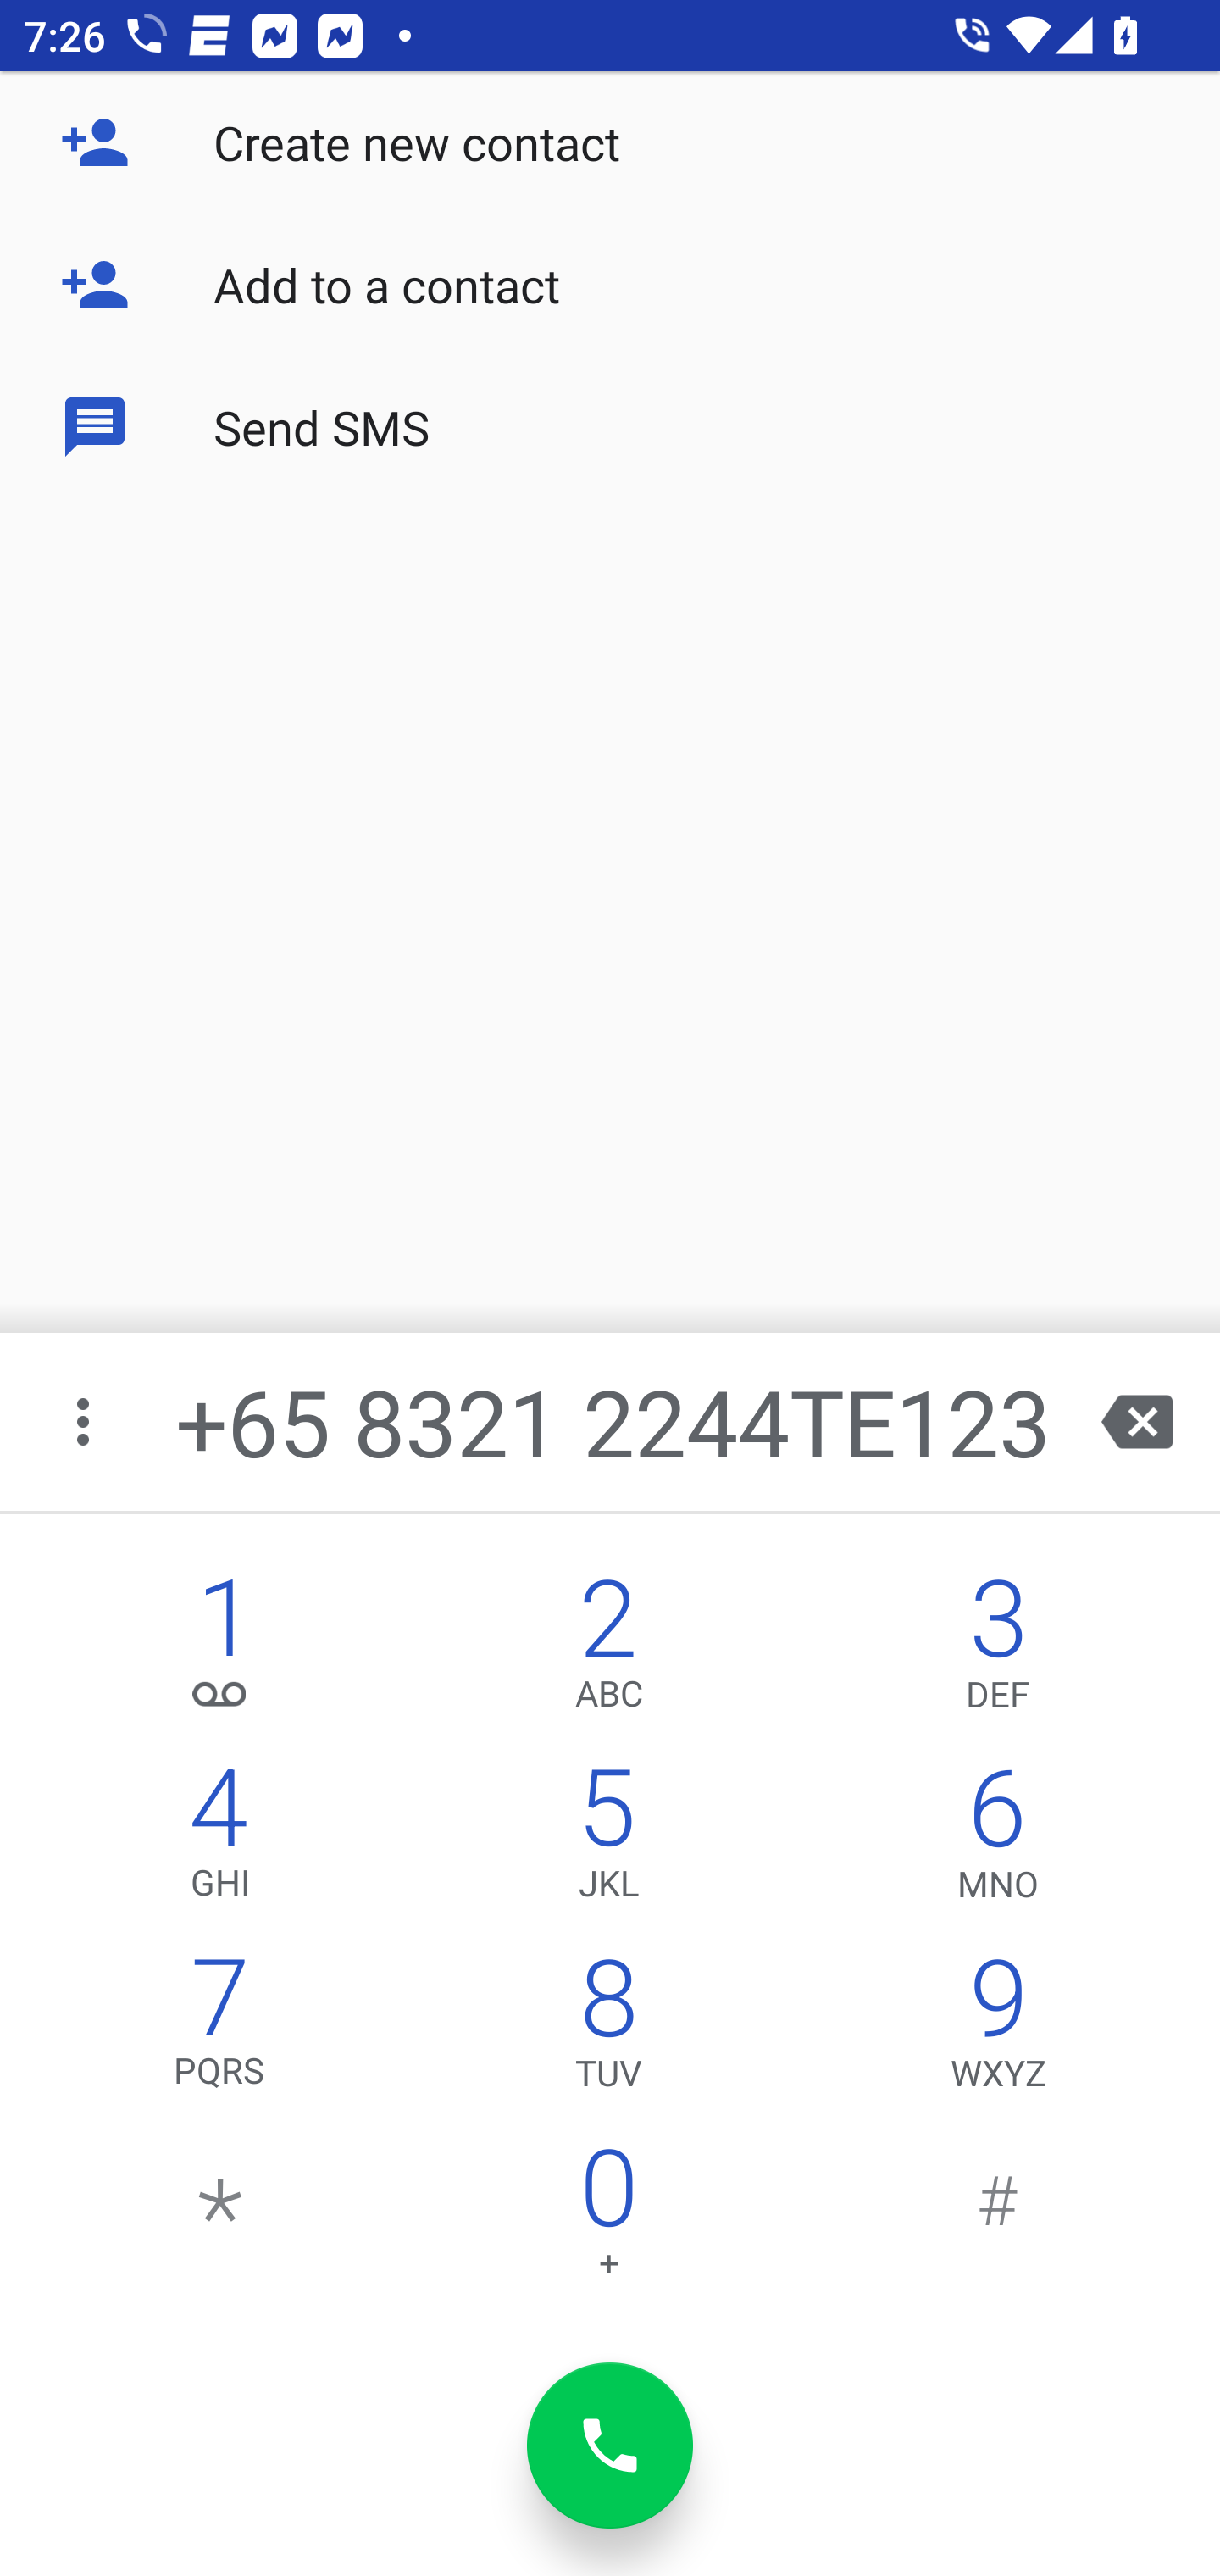  Describe the element at coordinates (613, 1422) in the screenshot. I see `+65 8321 2244TE123` at that location.